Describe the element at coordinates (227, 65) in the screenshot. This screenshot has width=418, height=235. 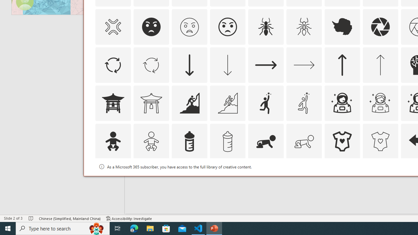
I see `AutomationID: Icons_ArrowDown_M` at that location.